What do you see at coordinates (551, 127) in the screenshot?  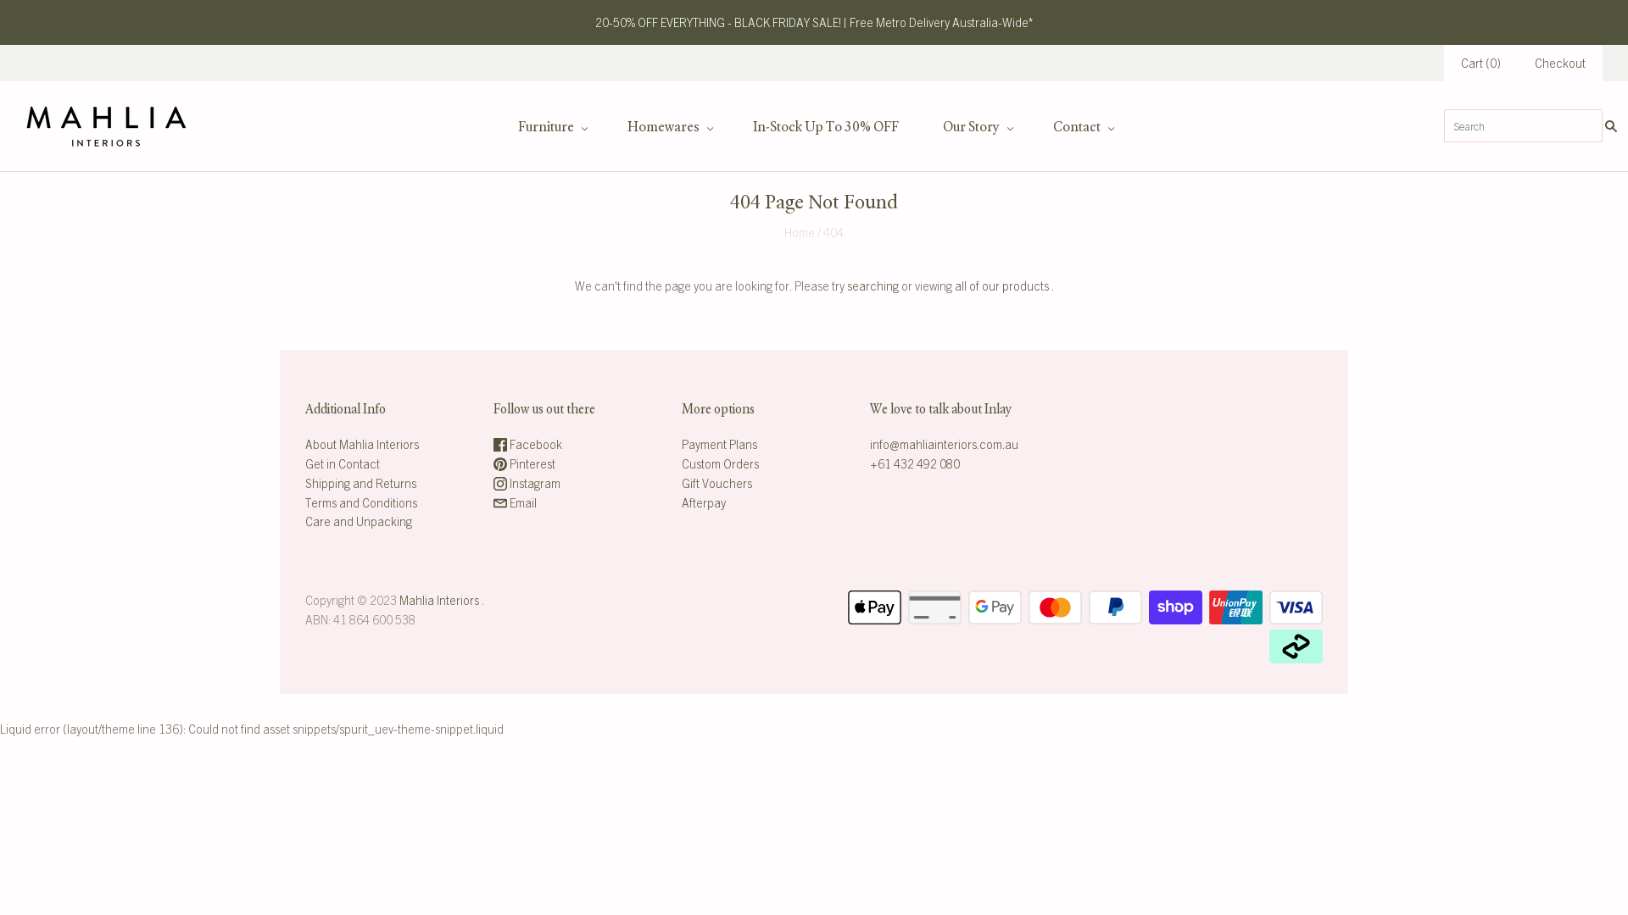 I see `Furniture` at bounding box center [551, 127].